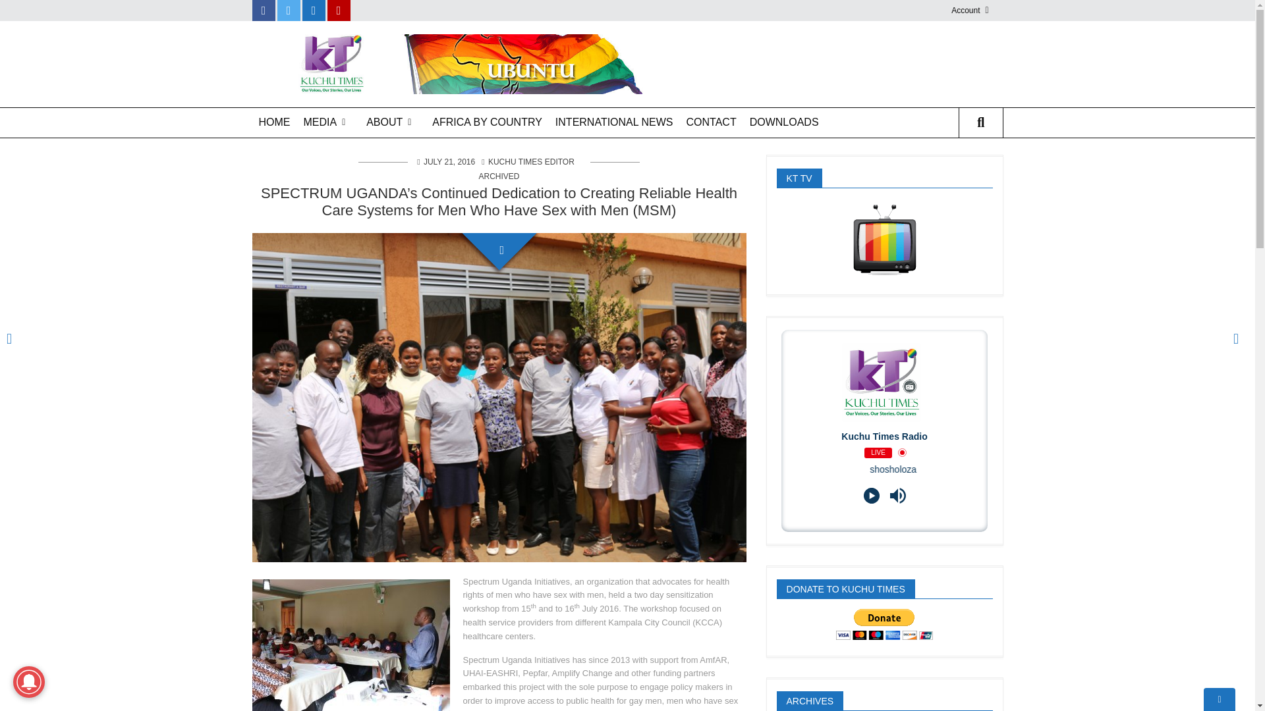  I want to click on ABOUT, so click(392, 122).